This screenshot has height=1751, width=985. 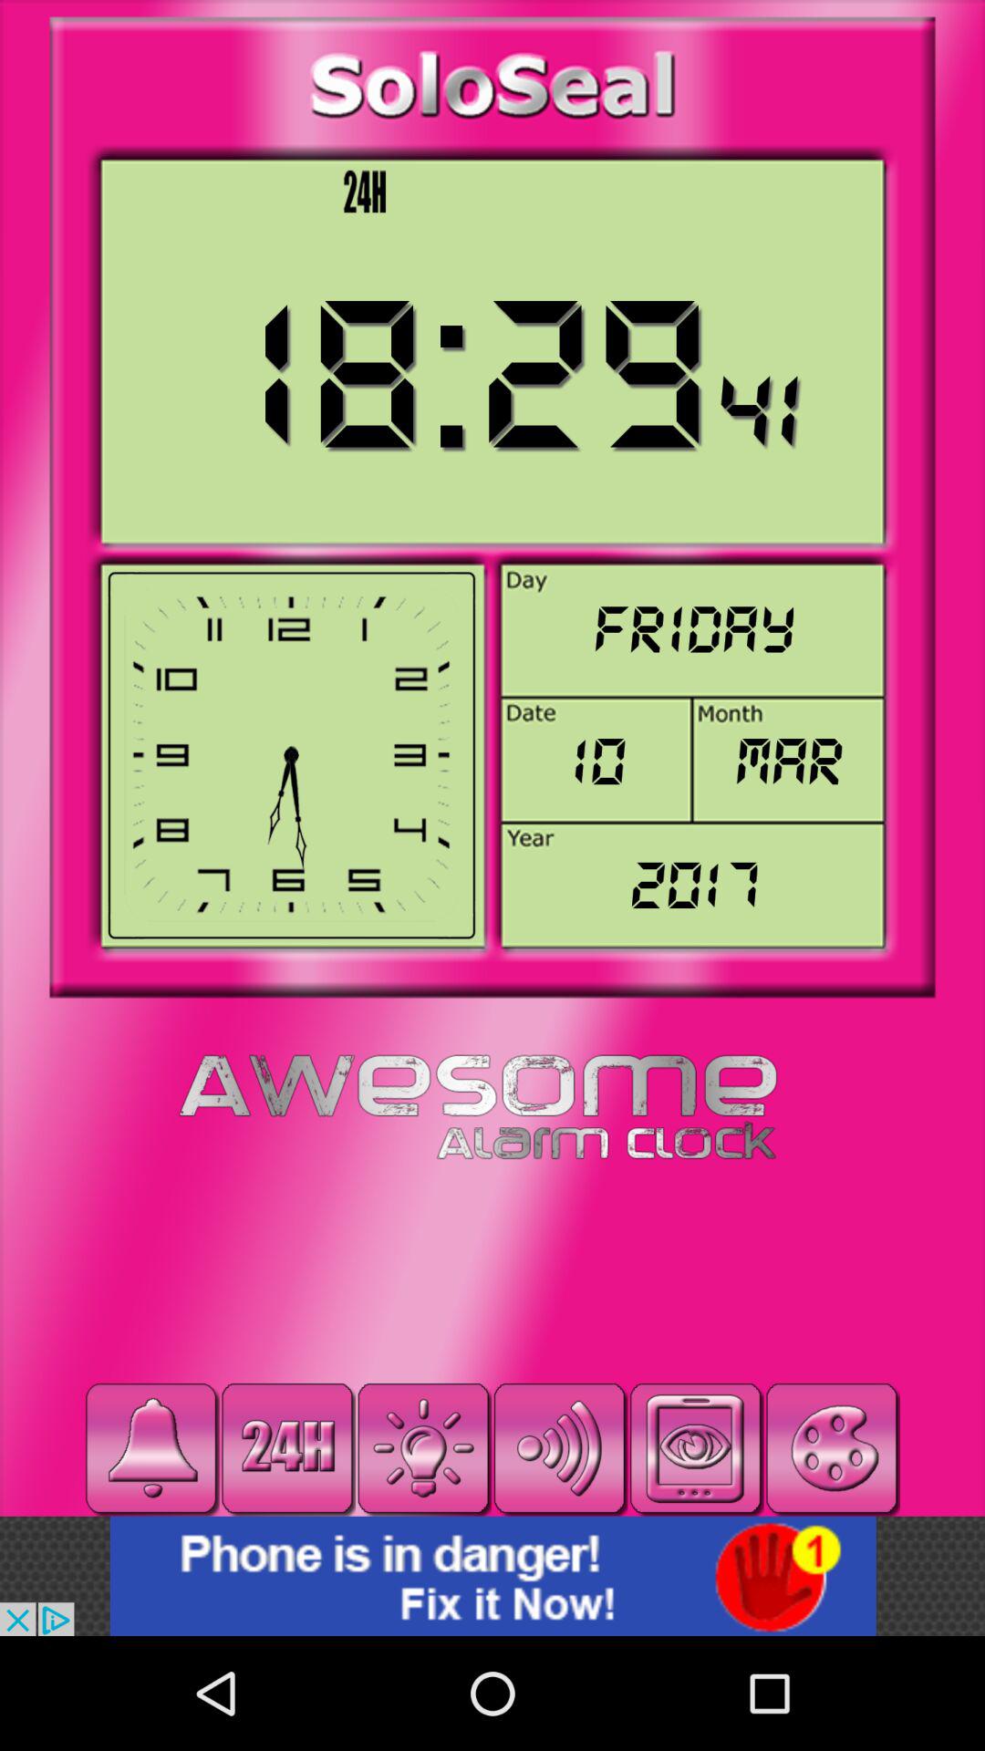 What do you see at coordinates (423, 1448) in the screenshot?
I see `change brightness` at bounding box center [423, 1448].